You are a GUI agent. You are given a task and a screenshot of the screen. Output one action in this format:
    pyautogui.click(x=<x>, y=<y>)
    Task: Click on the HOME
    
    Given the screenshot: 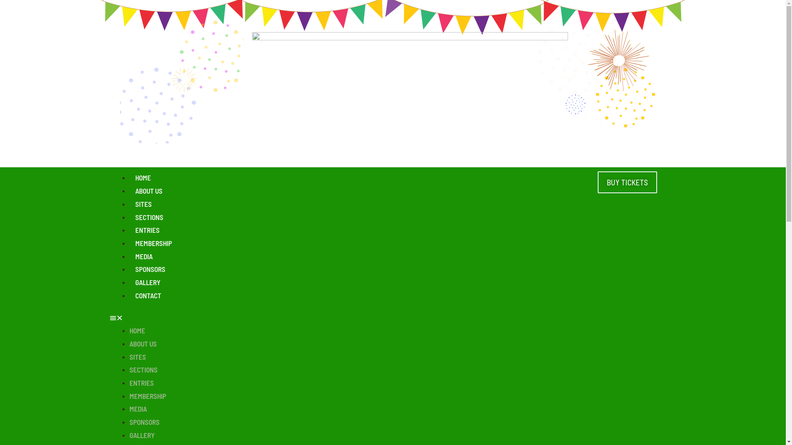 What is the action you would take?
    pyautogui.click(x=137, y=330)
    